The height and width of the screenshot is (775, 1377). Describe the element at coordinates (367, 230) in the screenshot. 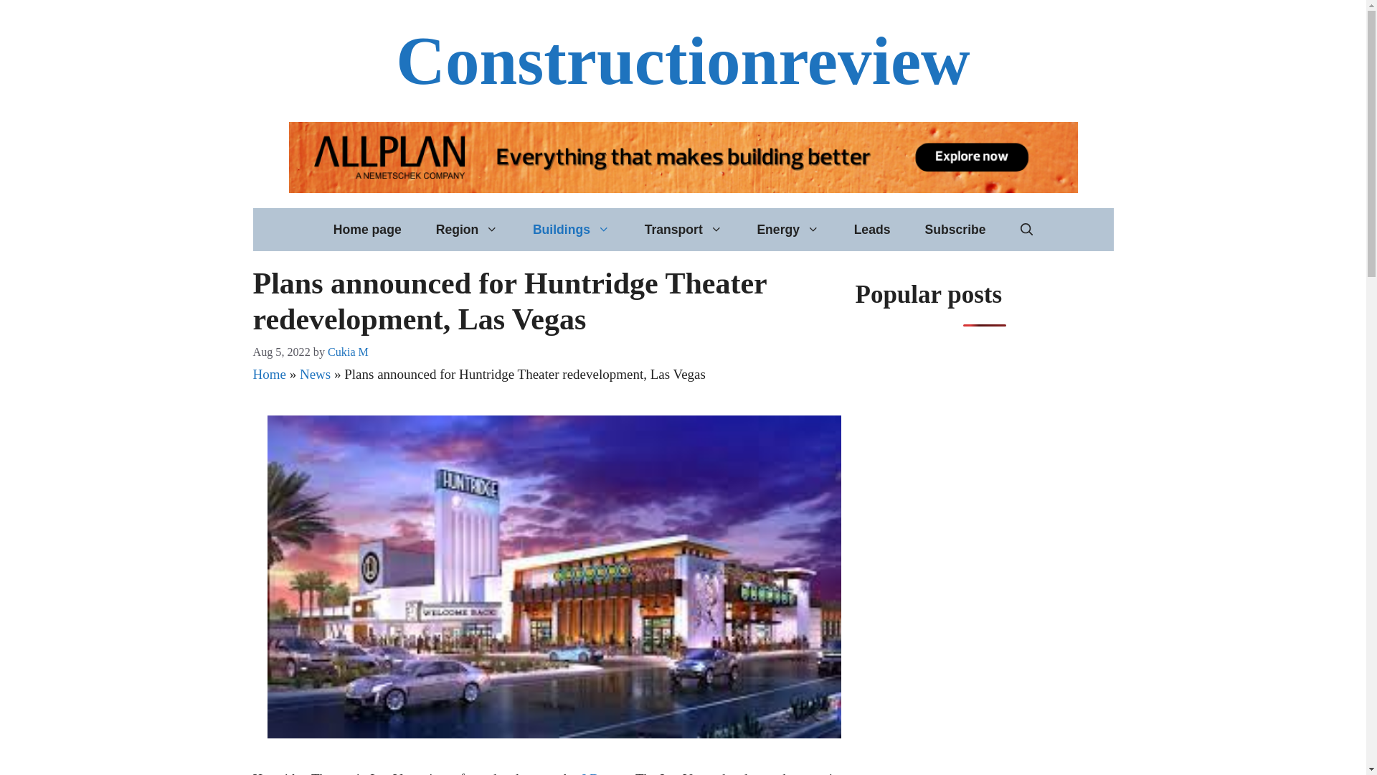

I see `Home page` at that location.